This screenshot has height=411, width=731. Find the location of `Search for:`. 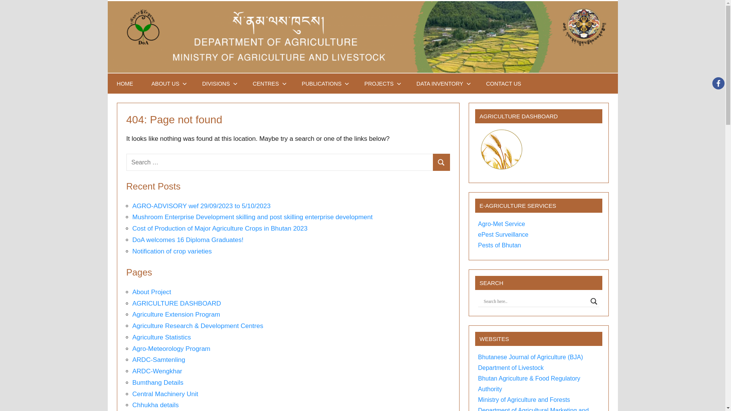

Search for: is located at coordinates (280, 162).